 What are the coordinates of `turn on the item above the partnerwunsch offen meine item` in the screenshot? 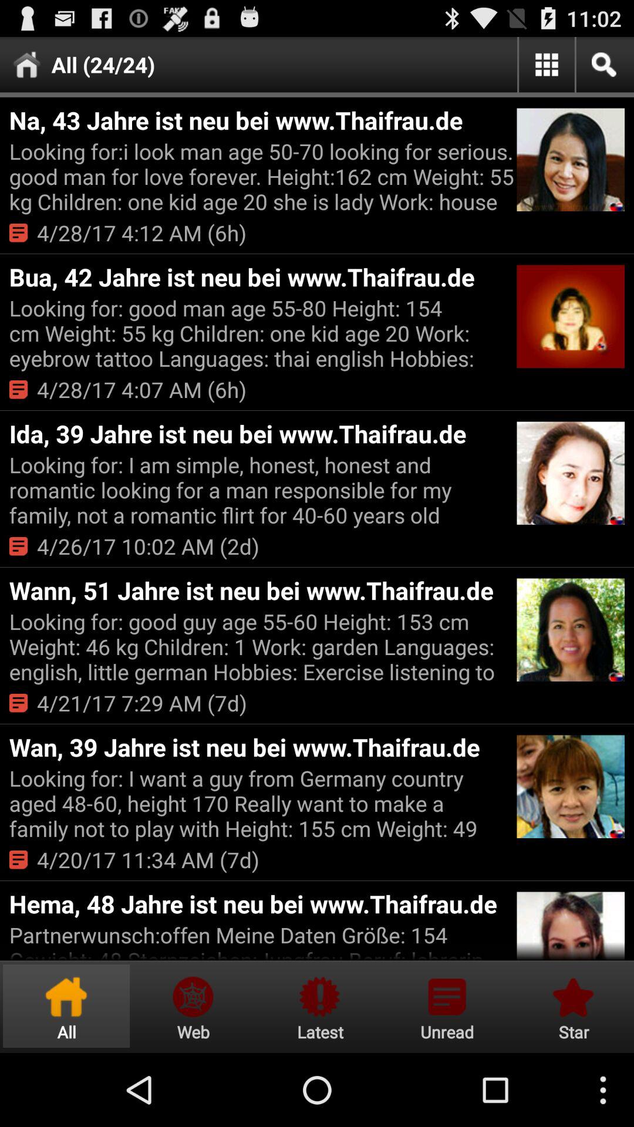 It's located at (261, 904).